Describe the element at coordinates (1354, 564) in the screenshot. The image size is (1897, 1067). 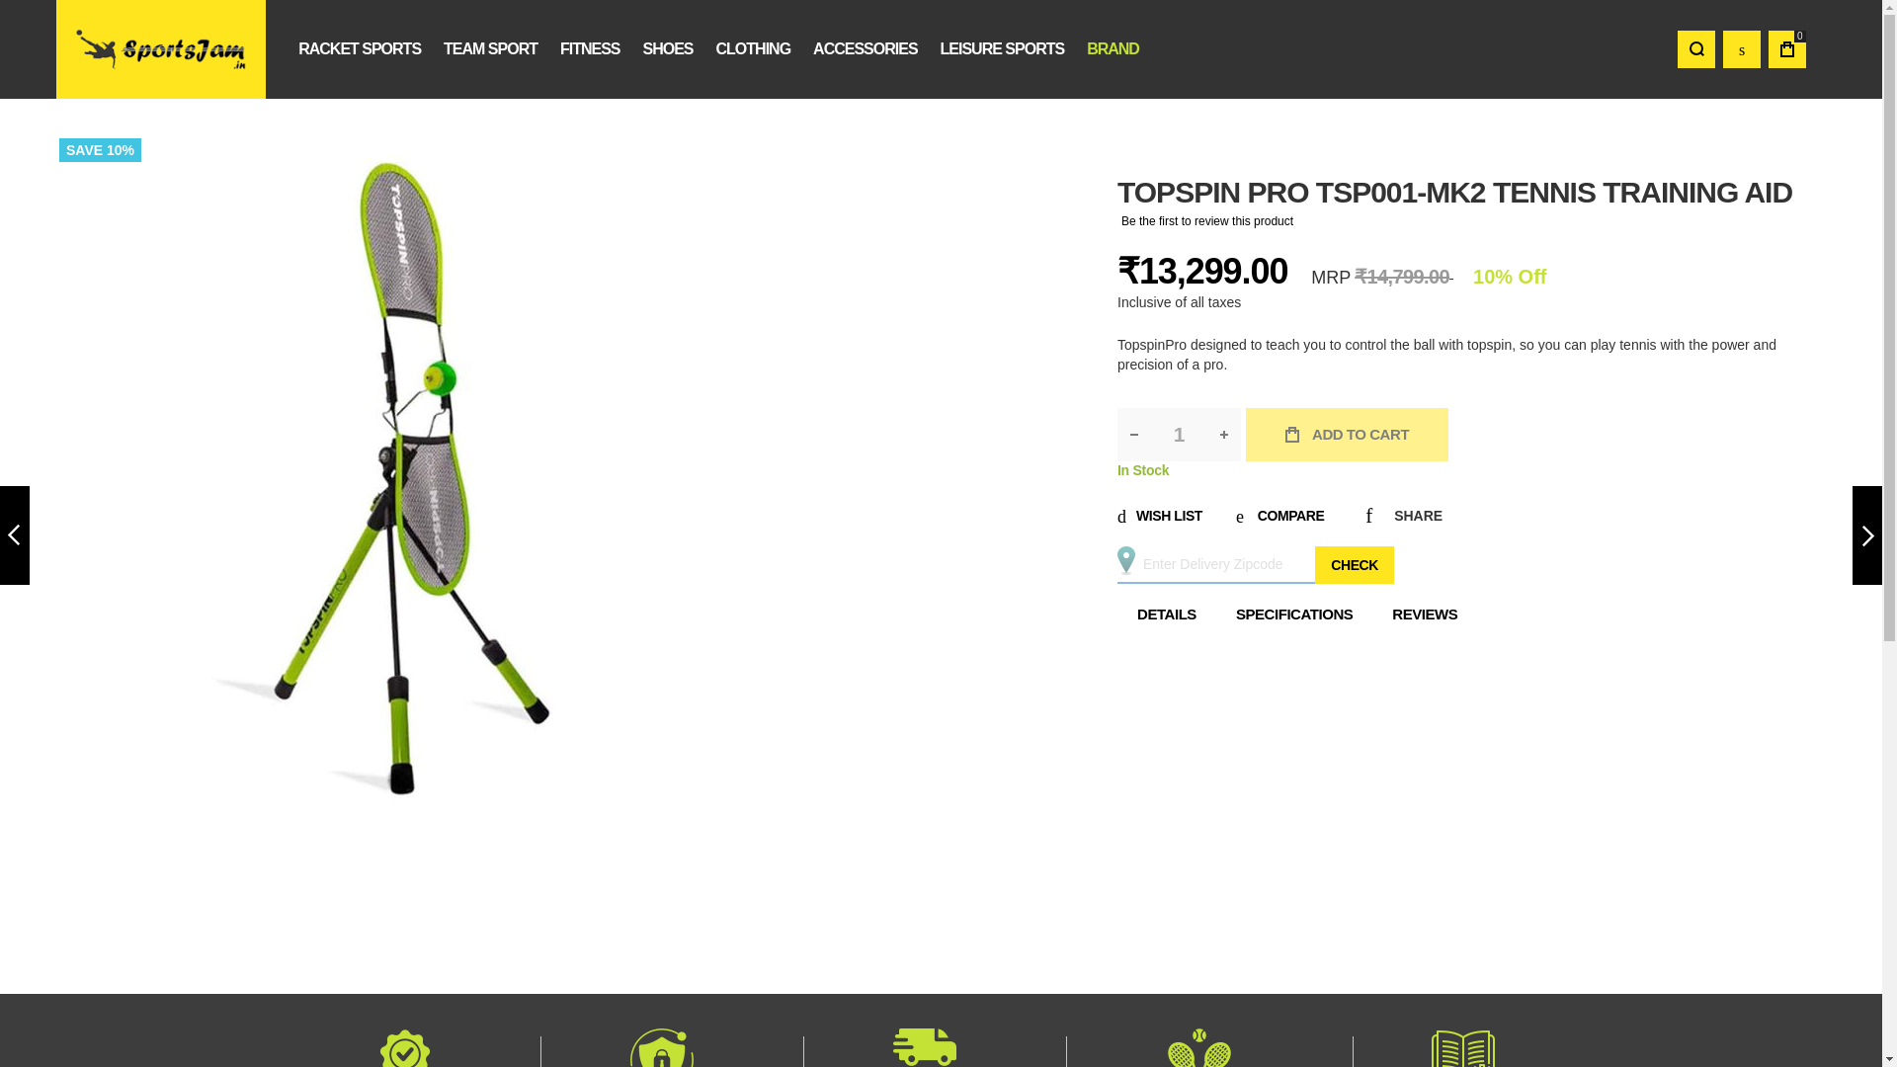
I see `Check` at that location.